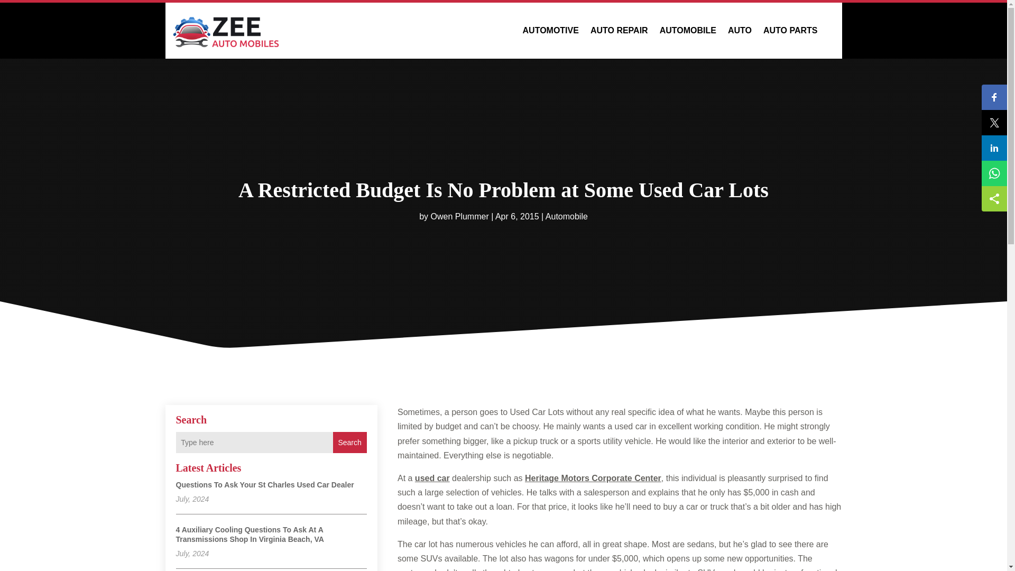 The image size is (1015, 571). I want to click on Owen Plummer, so click(459, 216).